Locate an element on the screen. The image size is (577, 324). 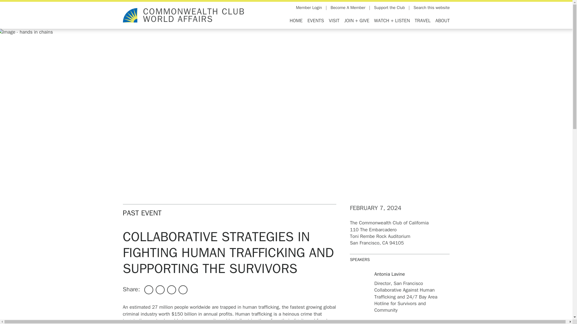
Share to X is located at coordinates (160, 290).